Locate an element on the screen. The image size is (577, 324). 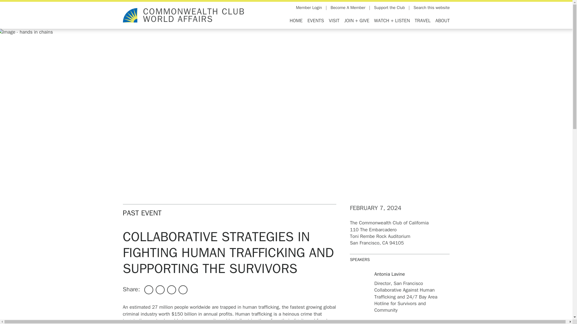
Share to X is located at coordinates (160, 290).